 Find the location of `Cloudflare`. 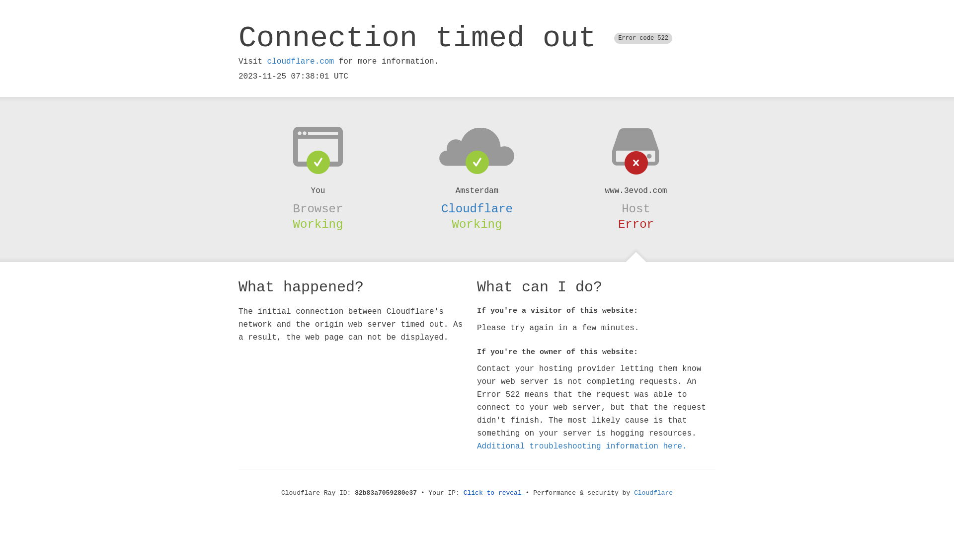

Cloudflare is located at coordinates (477, 209).